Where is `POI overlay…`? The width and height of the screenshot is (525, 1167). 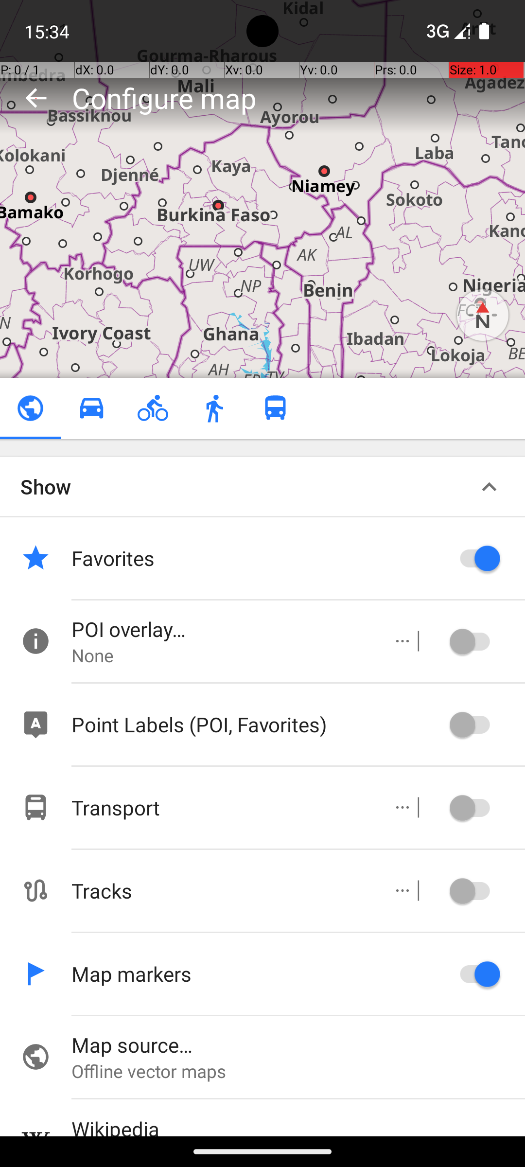 POI overlay… is located at coordinates (222, 629).